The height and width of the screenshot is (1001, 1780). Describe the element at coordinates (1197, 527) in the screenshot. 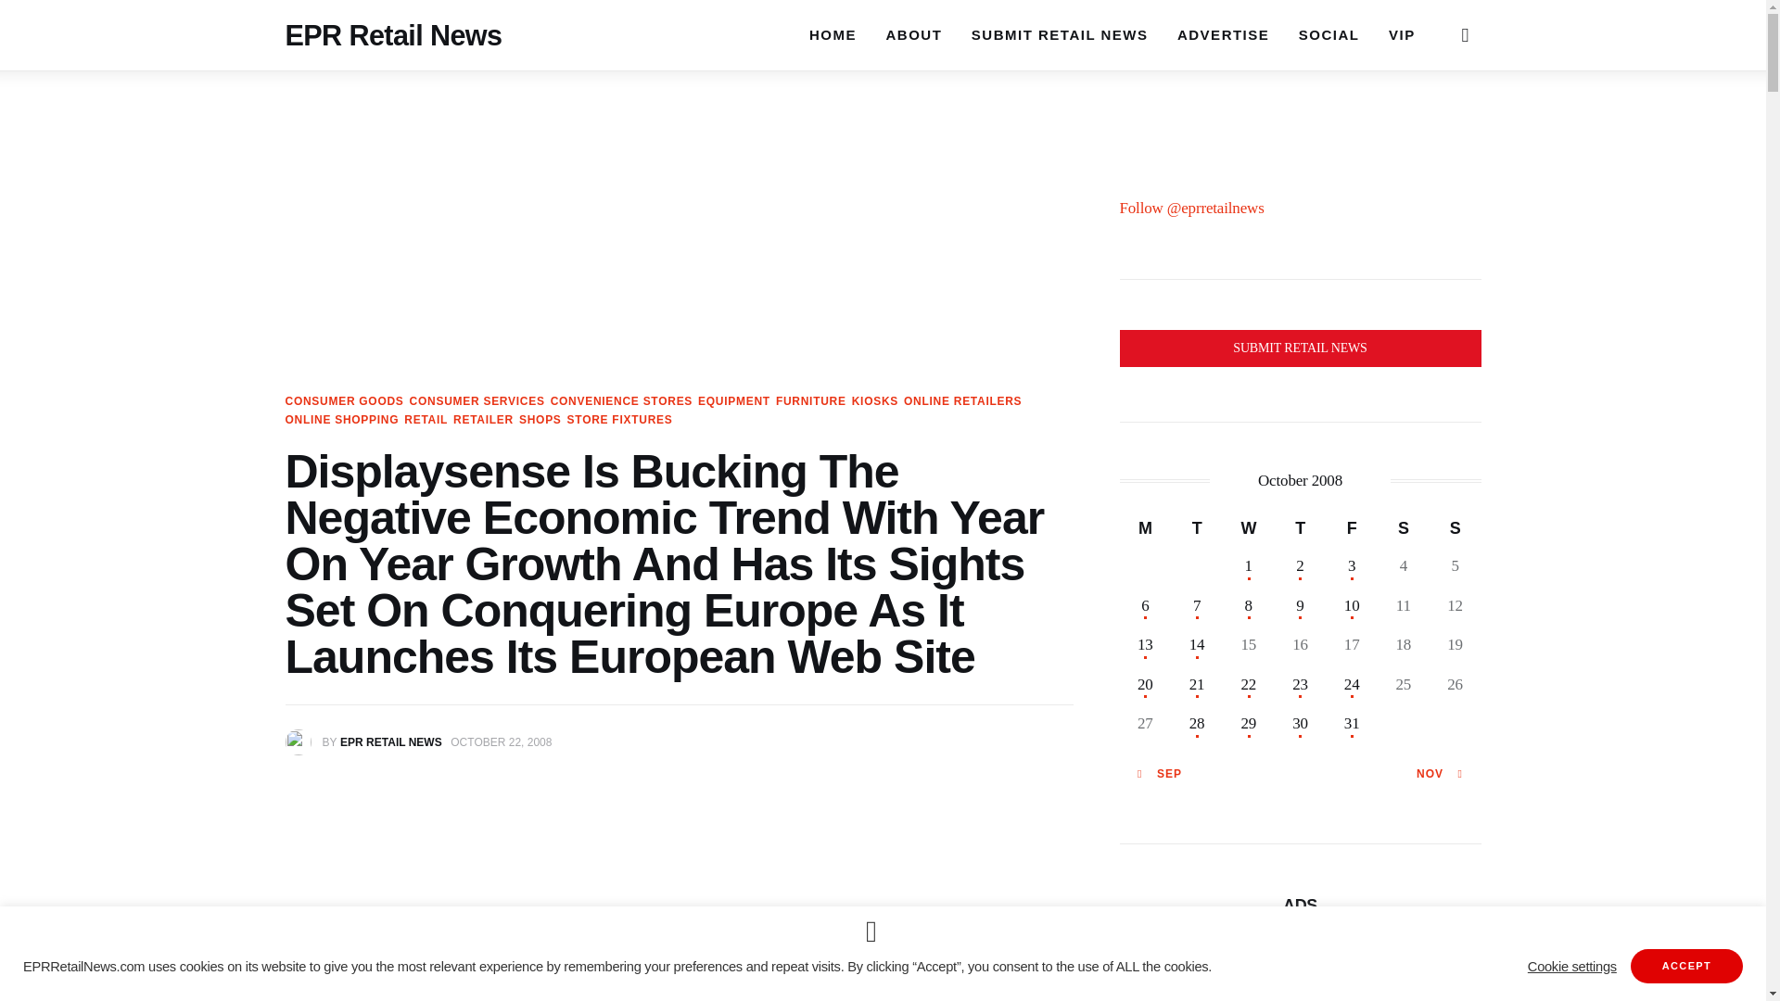

I see `Tuesday` at that location.